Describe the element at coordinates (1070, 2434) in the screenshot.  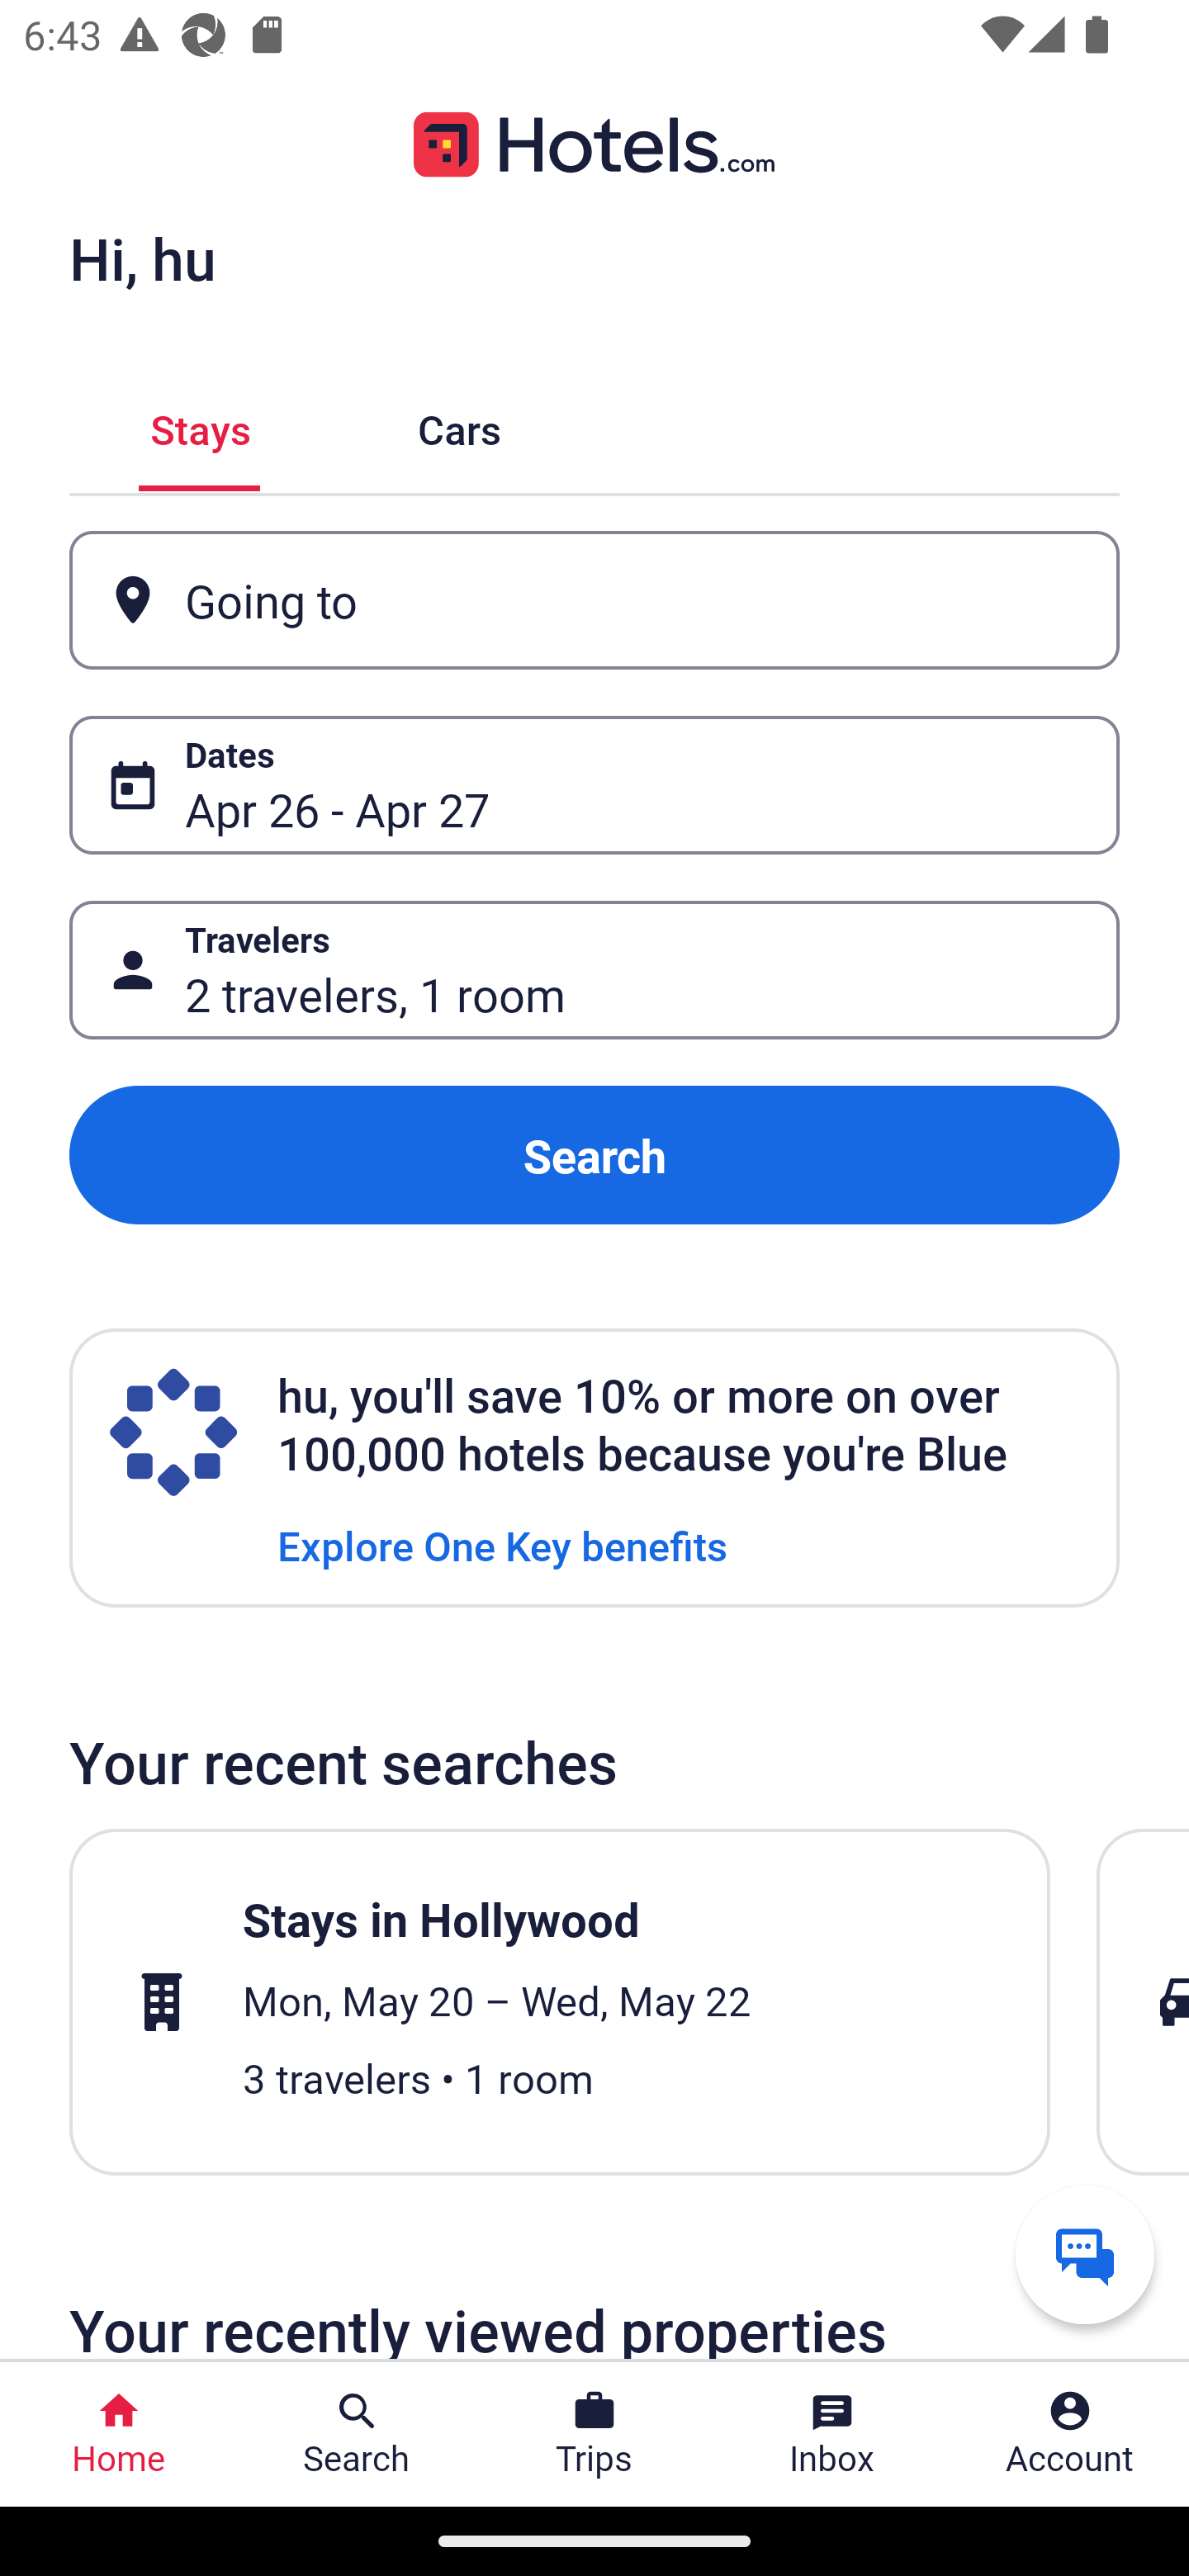
I see `Account Profile. Button` at that location.